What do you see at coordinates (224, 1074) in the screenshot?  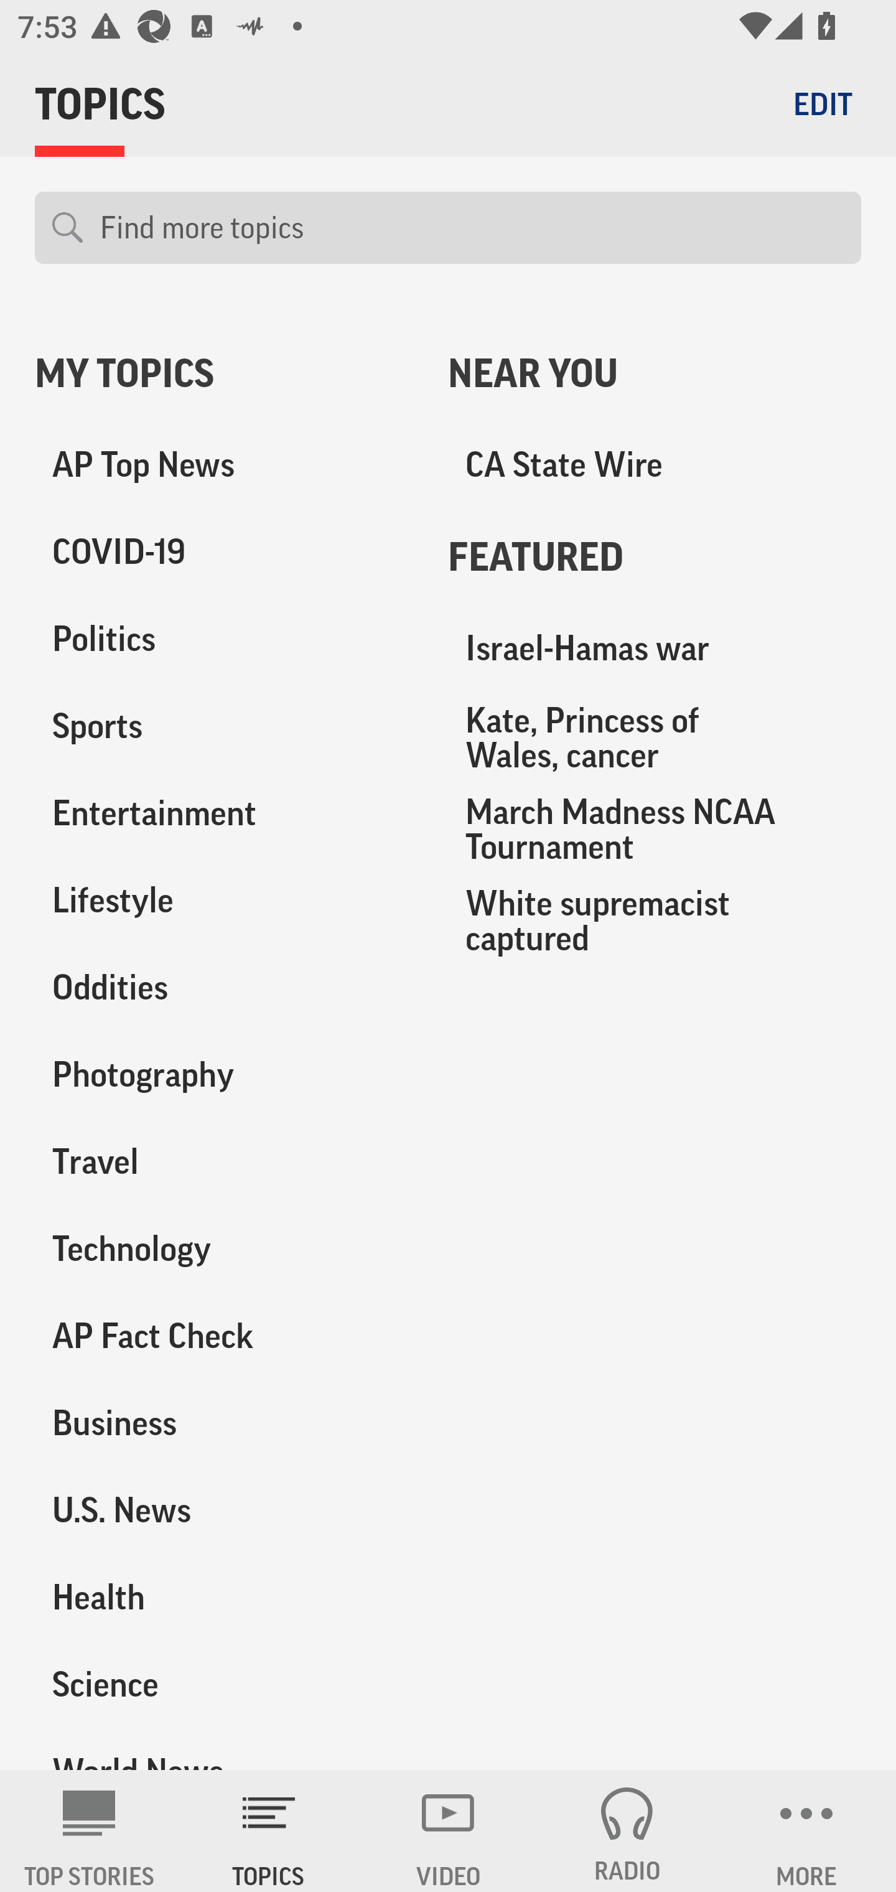 I see `Photography` at bounding box center [224, 1074].